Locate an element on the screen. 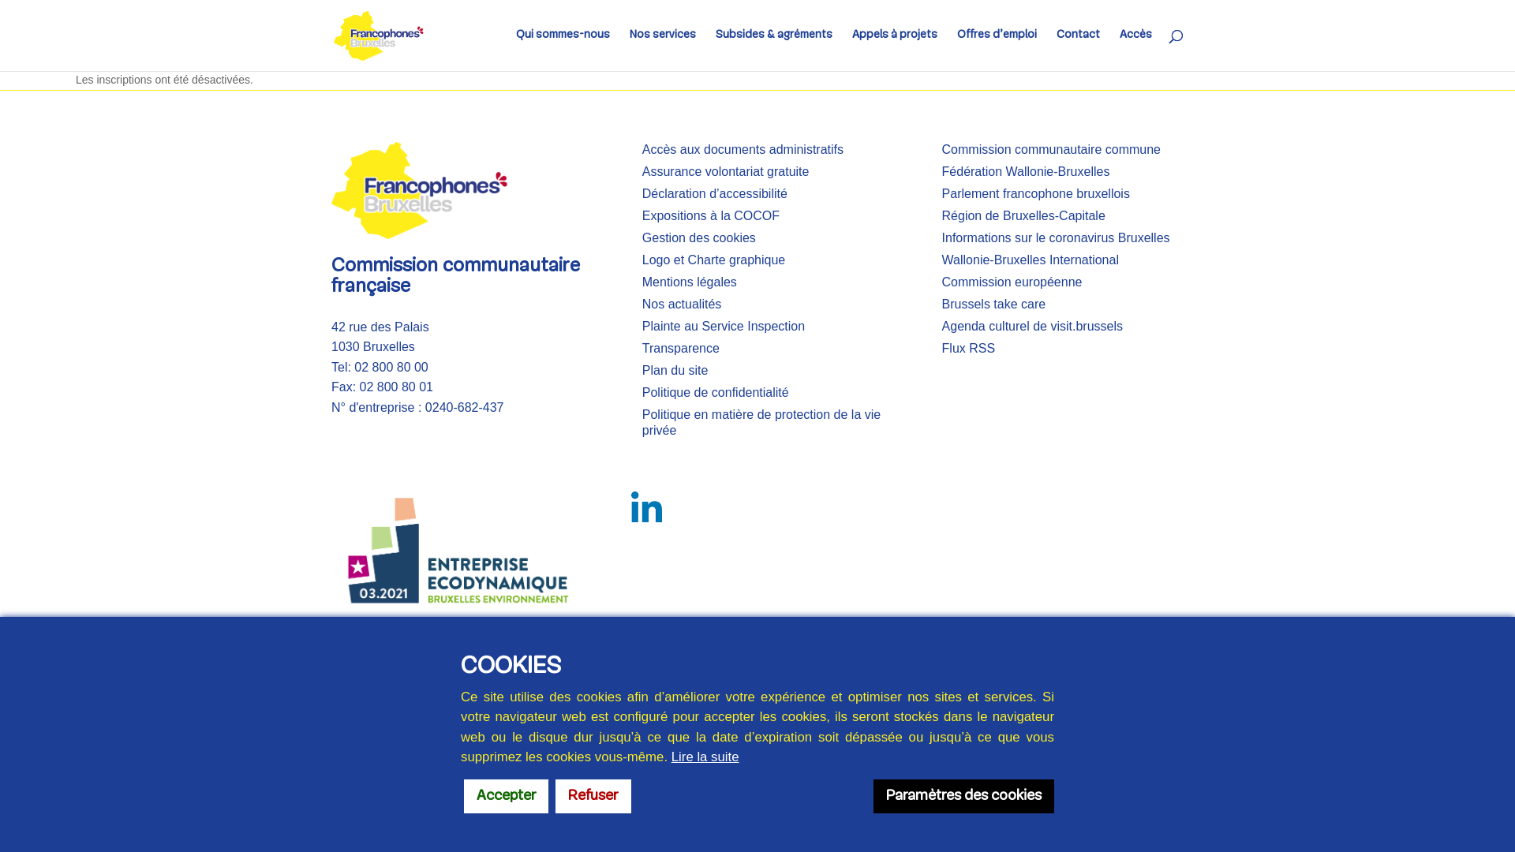 This screenshot has height=852, width=1515. Flux RSS is located at coordinates (969, 349).